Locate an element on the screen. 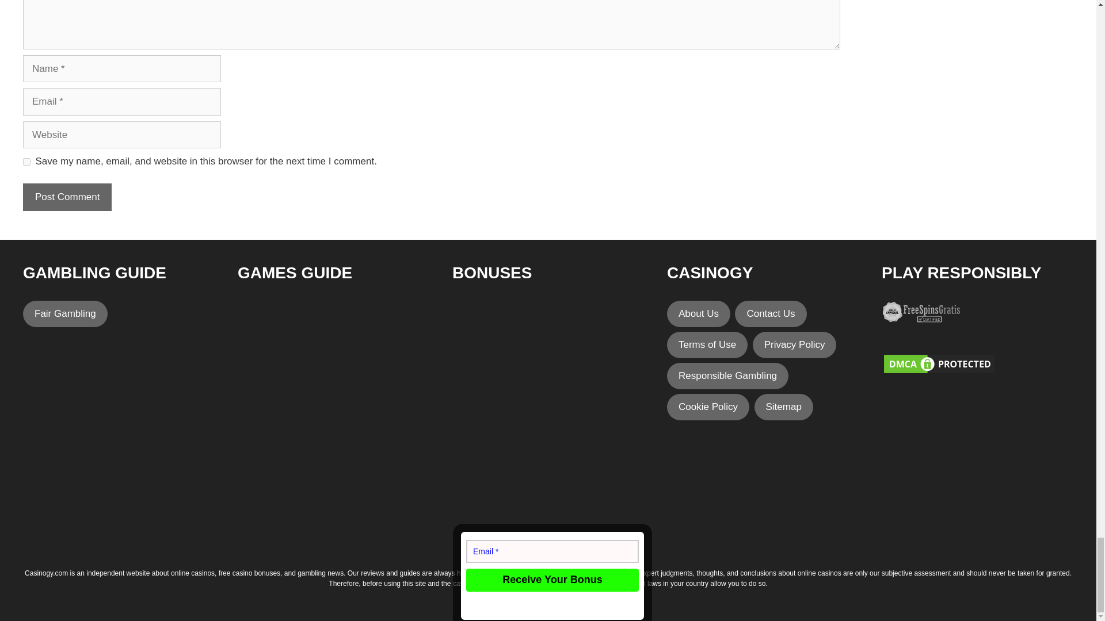 The width and height of the screenshot is (1105, 621). yes is located at coordinates (26, 162).